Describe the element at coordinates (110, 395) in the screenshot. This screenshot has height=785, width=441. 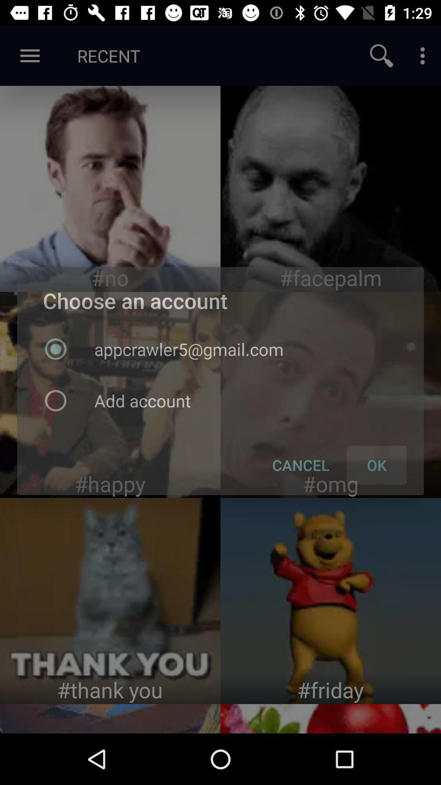
I see `choose an account options` at that location.